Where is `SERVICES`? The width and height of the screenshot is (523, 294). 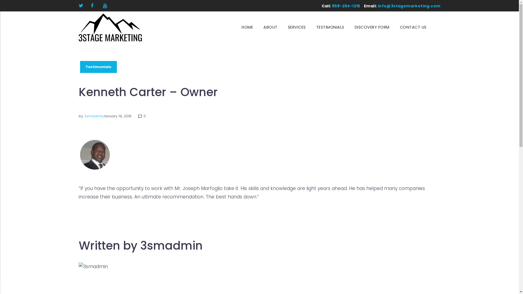
SERVICES is located at coordinates (297, 28).